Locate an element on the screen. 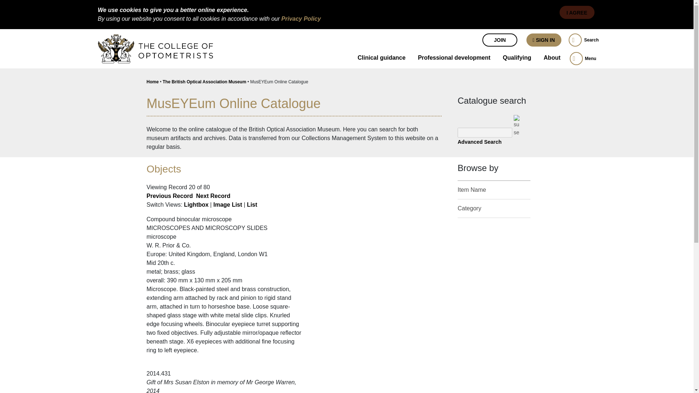  Privacy Policy is located at coordinates (301, 19).